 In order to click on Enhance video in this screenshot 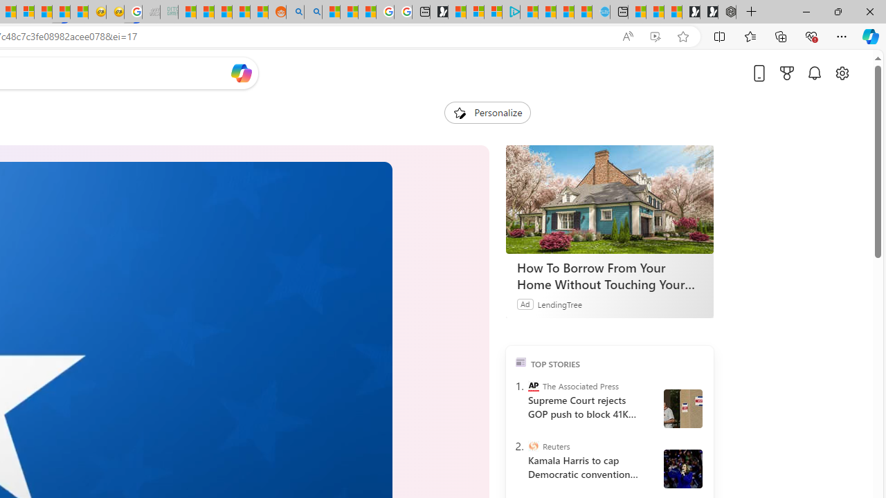, I will do `click(655, 37)`.